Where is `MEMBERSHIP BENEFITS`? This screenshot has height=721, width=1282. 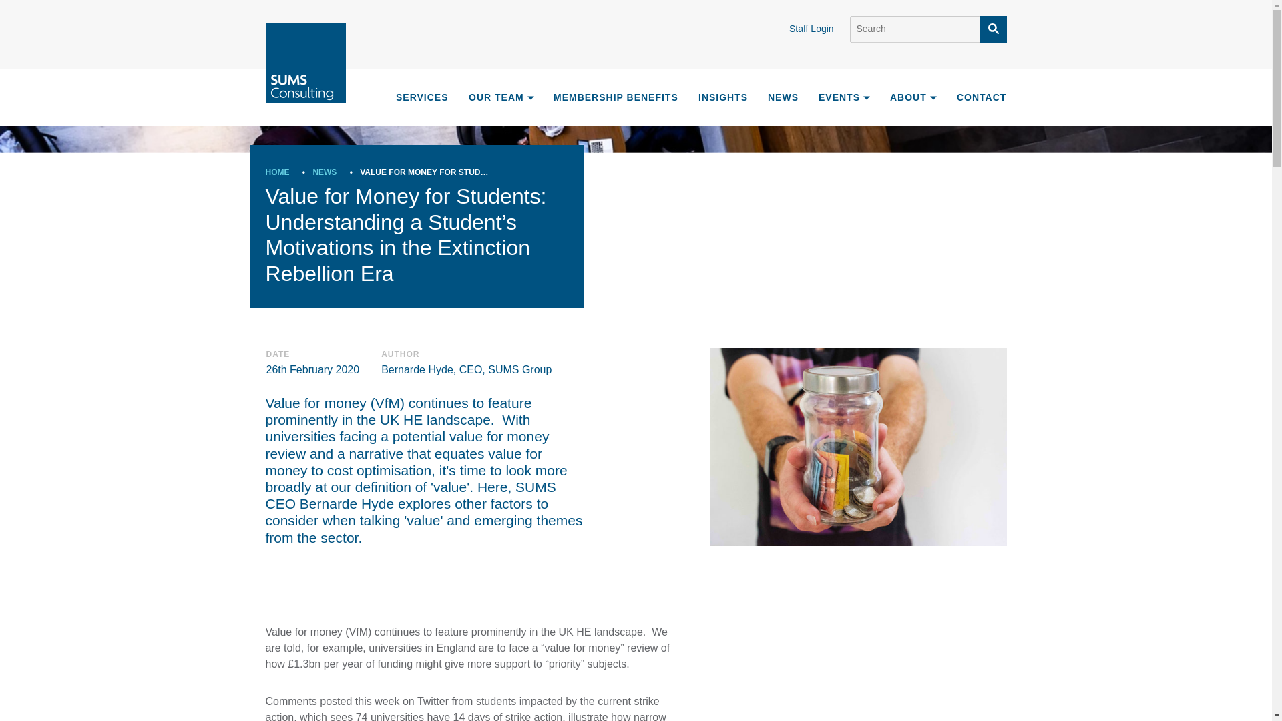
MEMBERSHIP BENEFITS is located at coordinates (616, 97).